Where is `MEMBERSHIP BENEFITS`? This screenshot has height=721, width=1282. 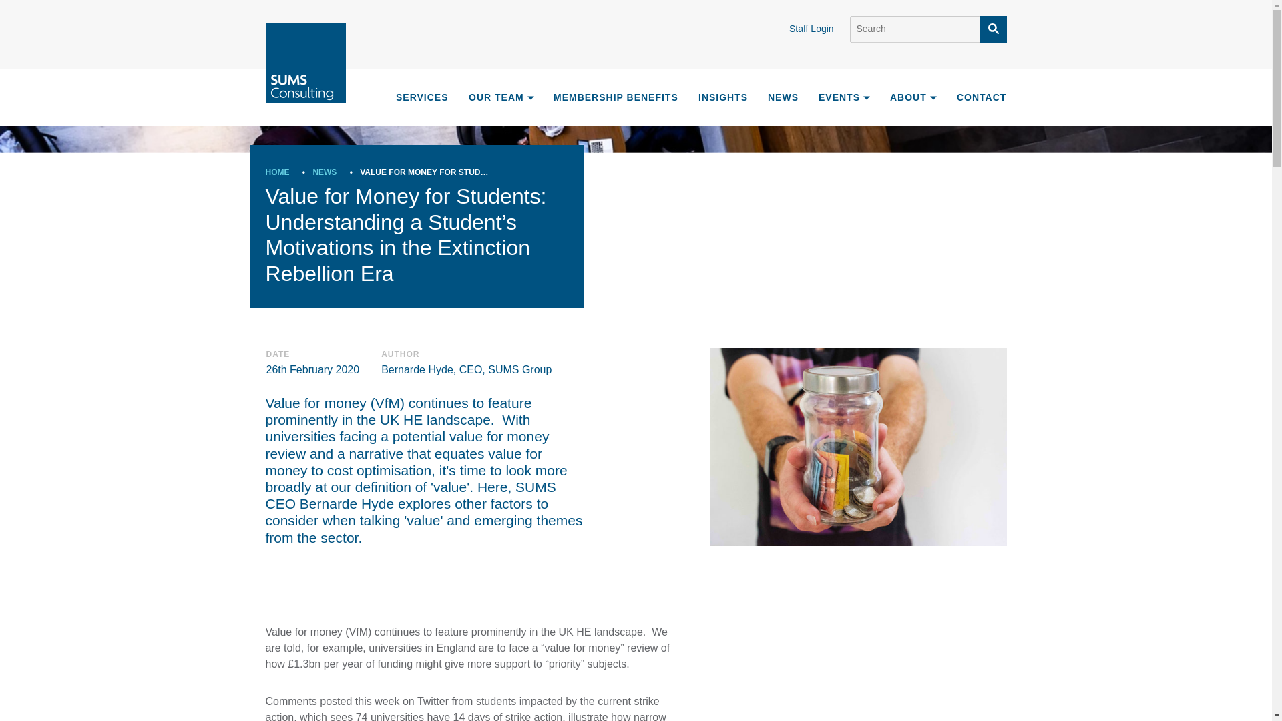
MEMBERSHIP BENEFITS is located at coordinates (616, 97).